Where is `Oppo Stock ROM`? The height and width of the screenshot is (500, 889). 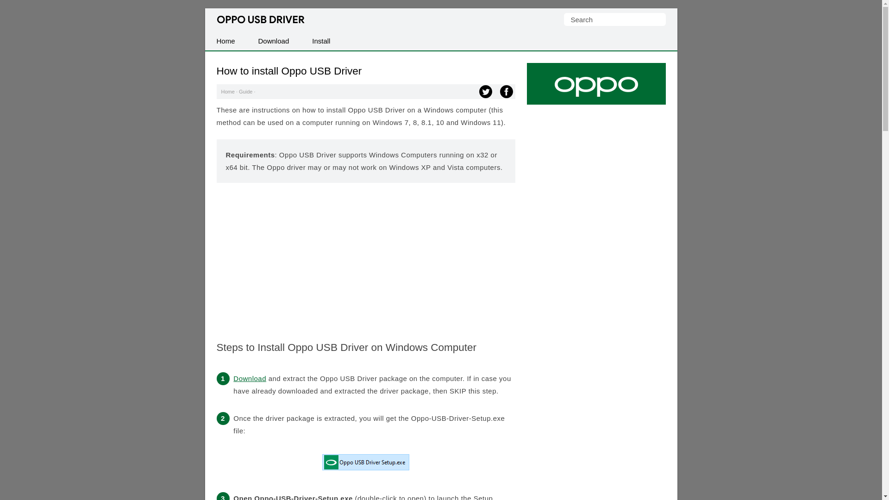
Oppo Stock ROM is located at coordinates (596, 88).